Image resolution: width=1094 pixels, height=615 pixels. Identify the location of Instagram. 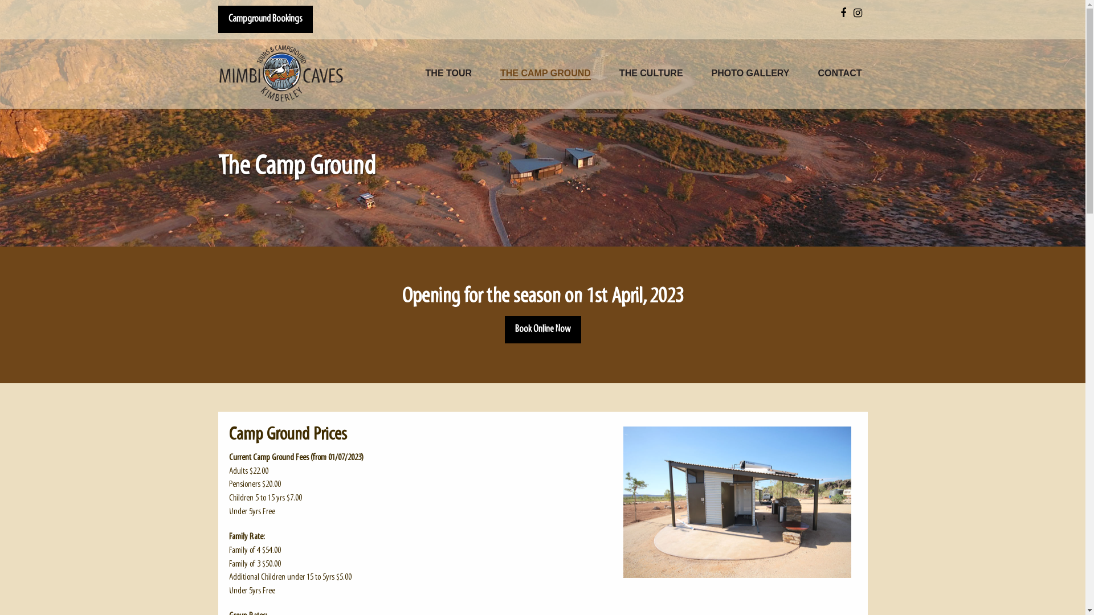
(858, 14).